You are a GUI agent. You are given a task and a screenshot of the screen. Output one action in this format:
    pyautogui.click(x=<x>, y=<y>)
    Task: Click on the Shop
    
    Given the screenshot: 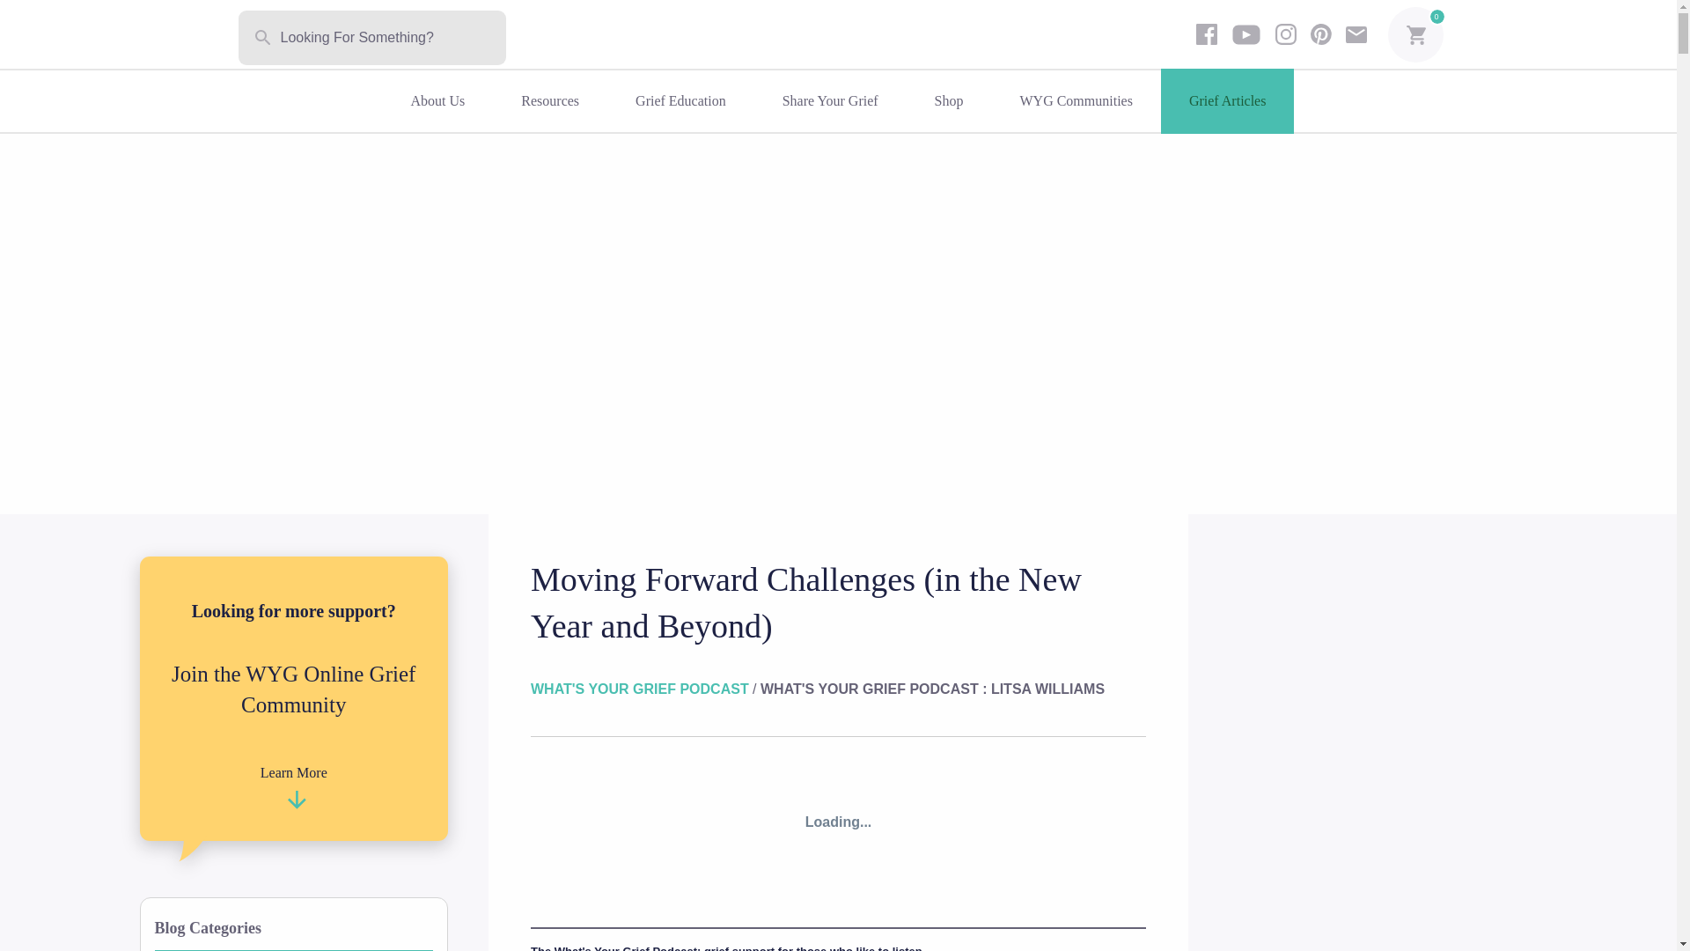 What is the action you would take?
    pyautogui.click(x=949, y=100)
    